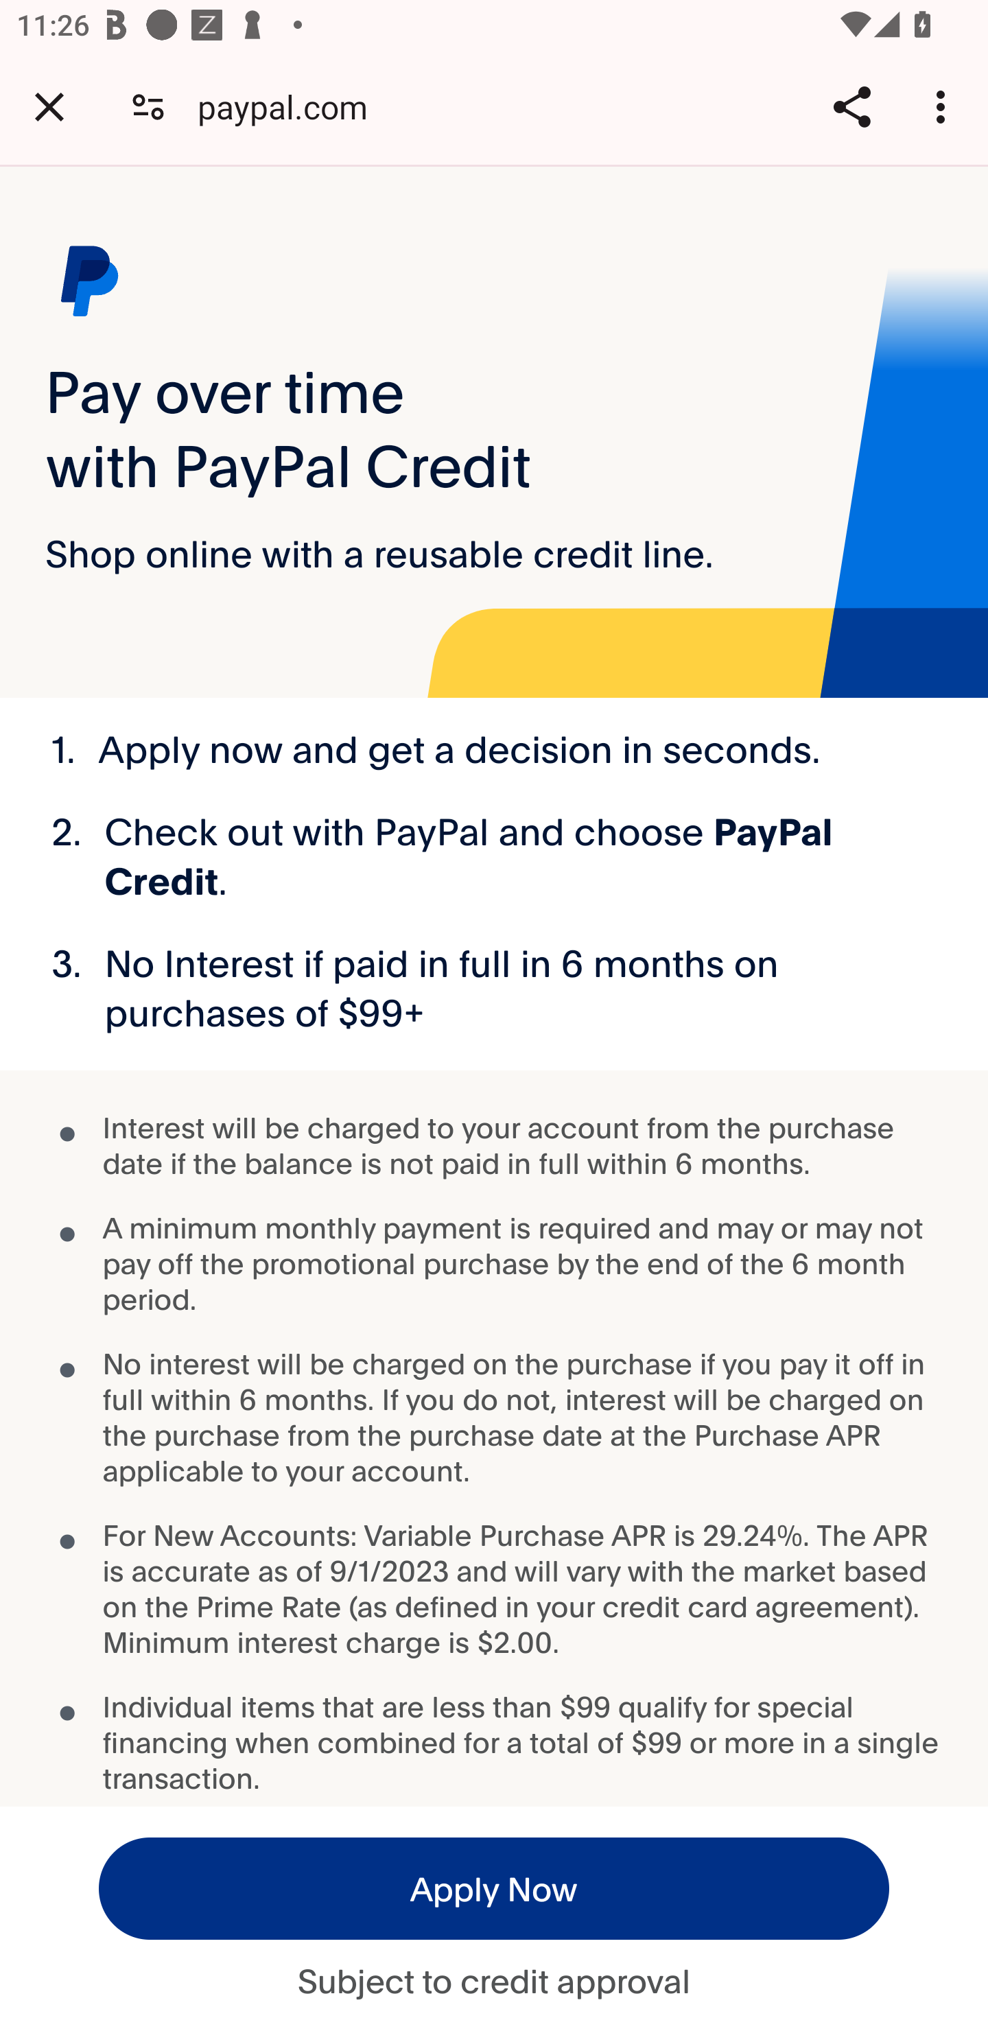  Describe the element at coordinates (49, 106) in the screenshot. I see `Close tab` at that location.